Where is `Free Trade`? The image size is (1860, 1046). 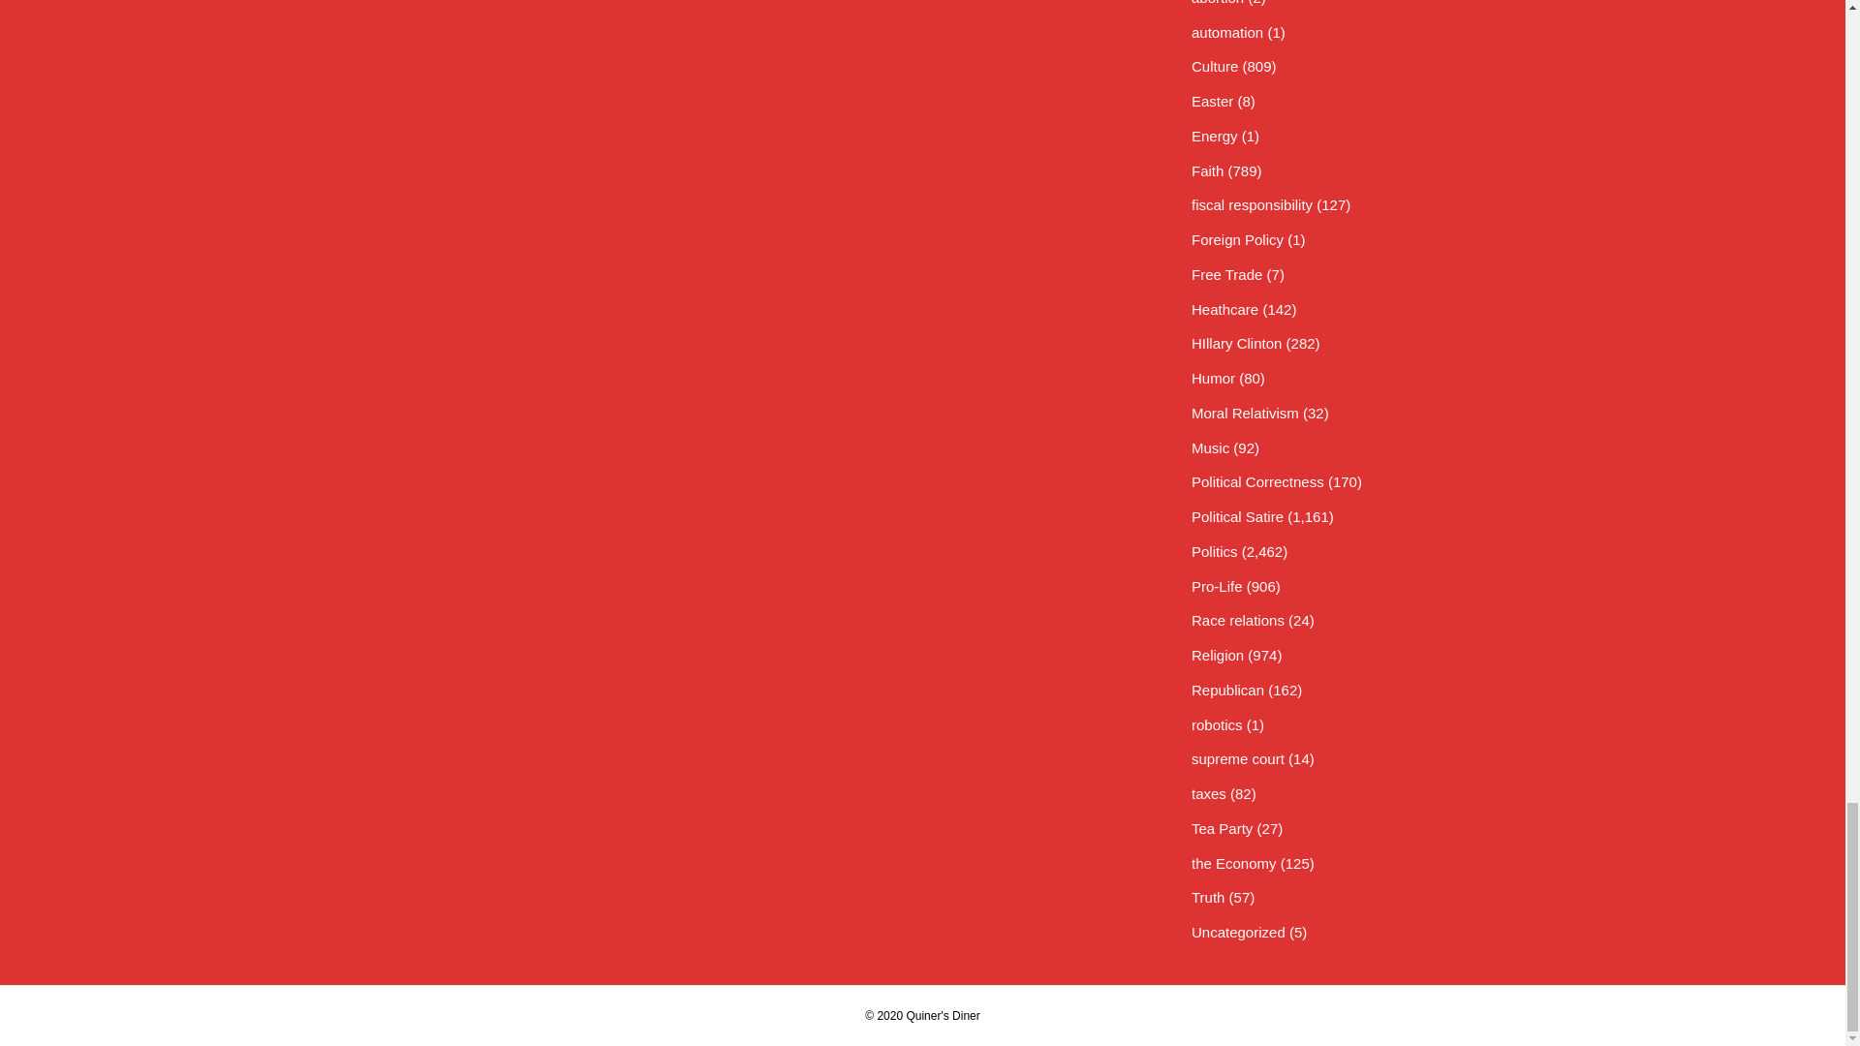 Free Trade is located at coordinates (1226, 274).